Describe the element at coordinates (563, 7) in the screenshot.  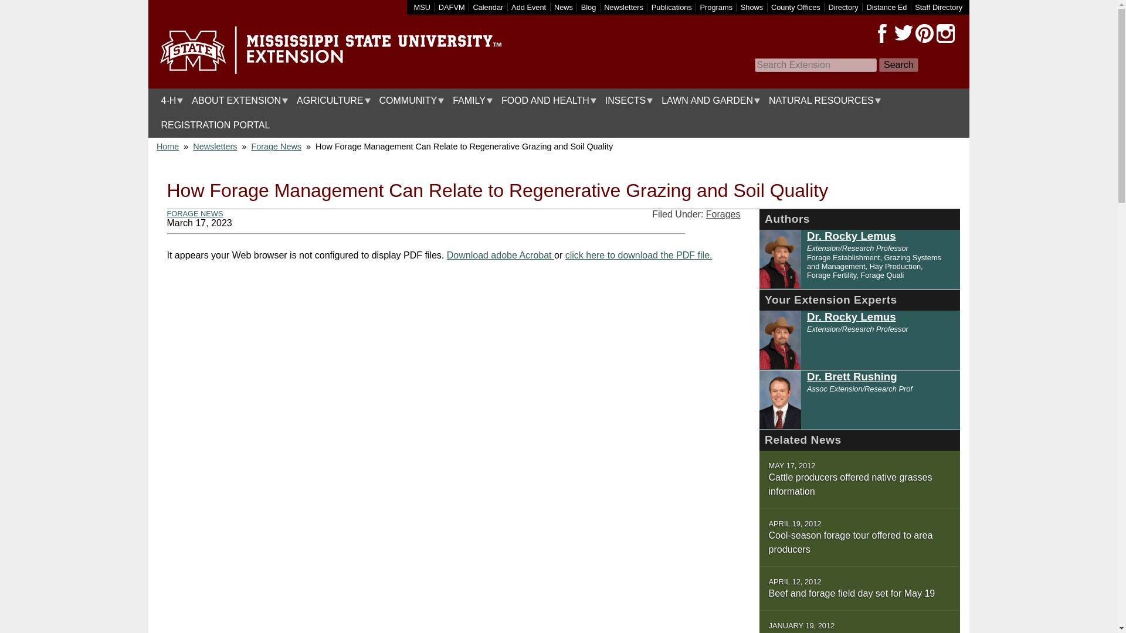
I see `News` at that location.